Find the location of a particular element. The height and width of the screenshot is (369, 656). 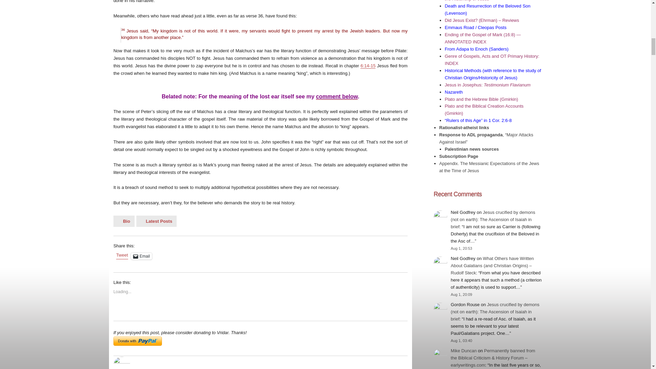

comment below is located at coordinates (337, 96).